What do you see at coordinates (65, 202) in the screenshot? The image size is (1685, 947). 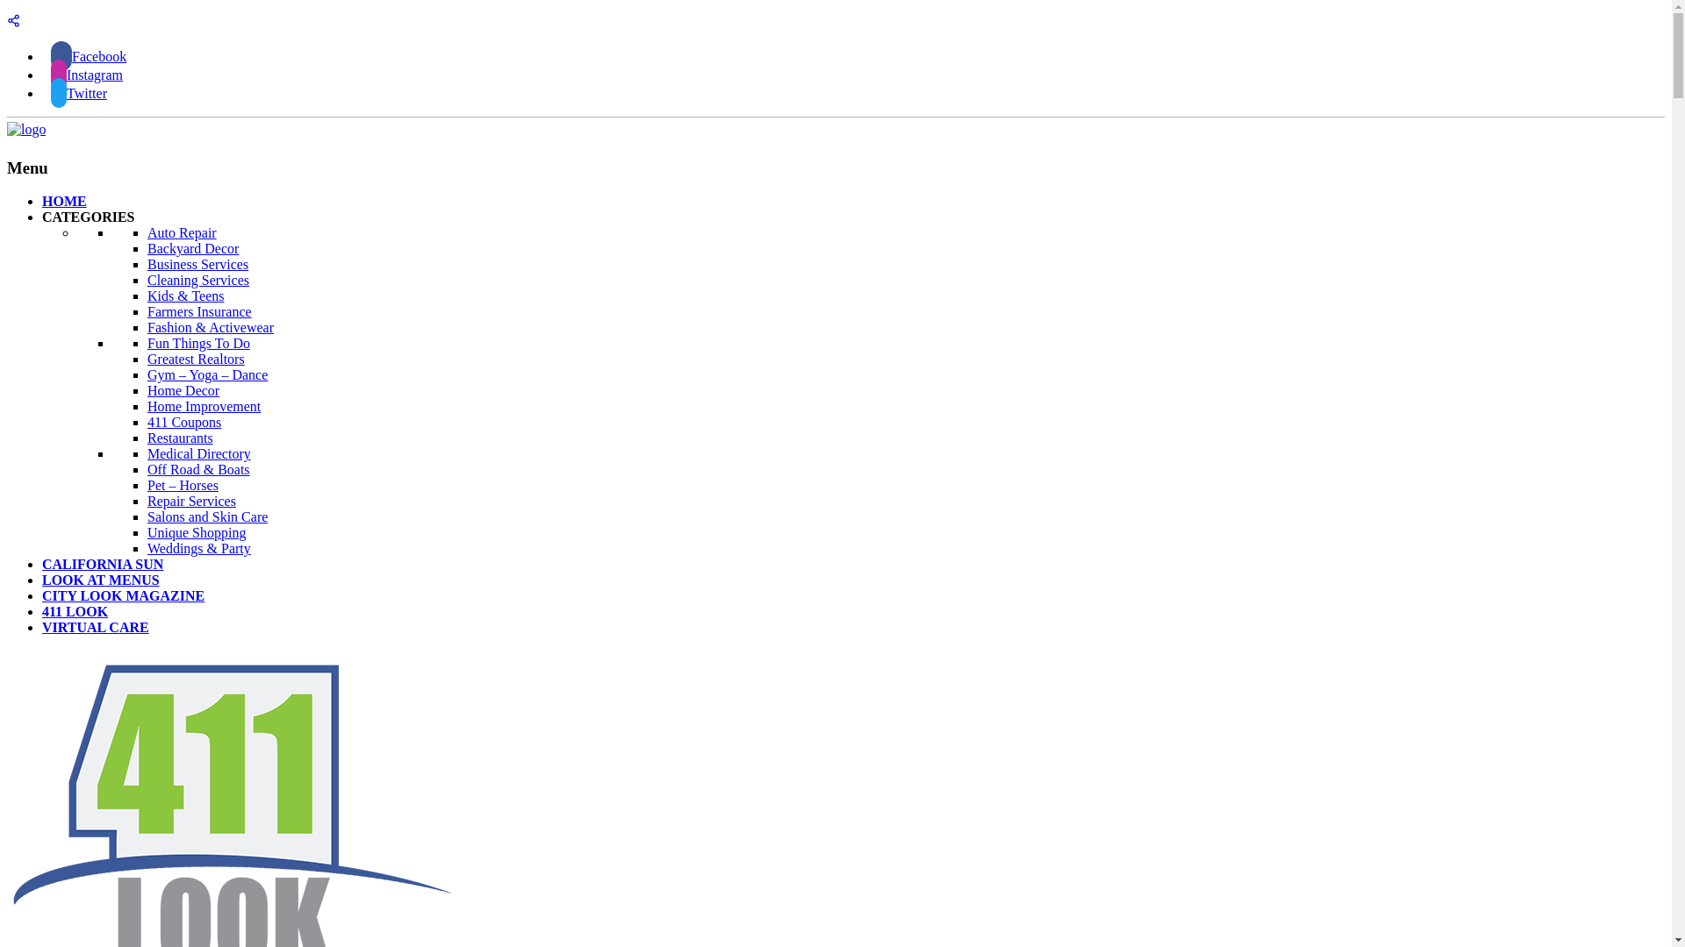 I see `HOME` at bounding box center [65, 202].